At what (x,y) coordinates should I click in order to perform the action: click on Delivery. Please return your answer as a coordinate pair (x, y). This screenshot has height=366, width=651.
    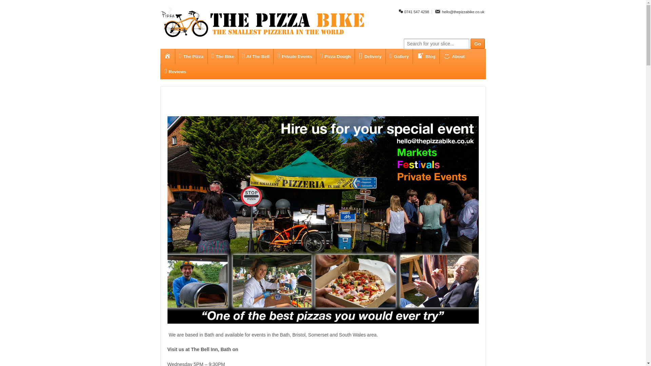
    Looking at the image, I should click on (370, 56).